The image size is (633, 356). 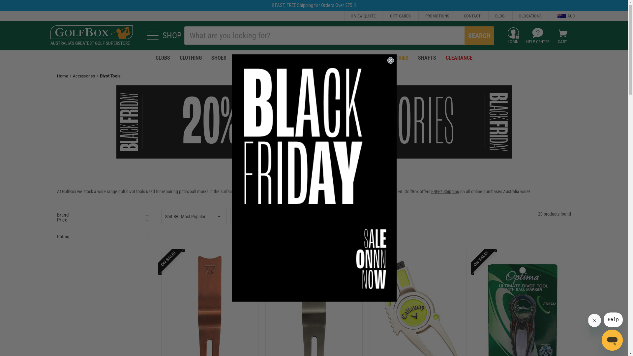 I want to click on FREE* Shipping, so click(x=445, y=192).